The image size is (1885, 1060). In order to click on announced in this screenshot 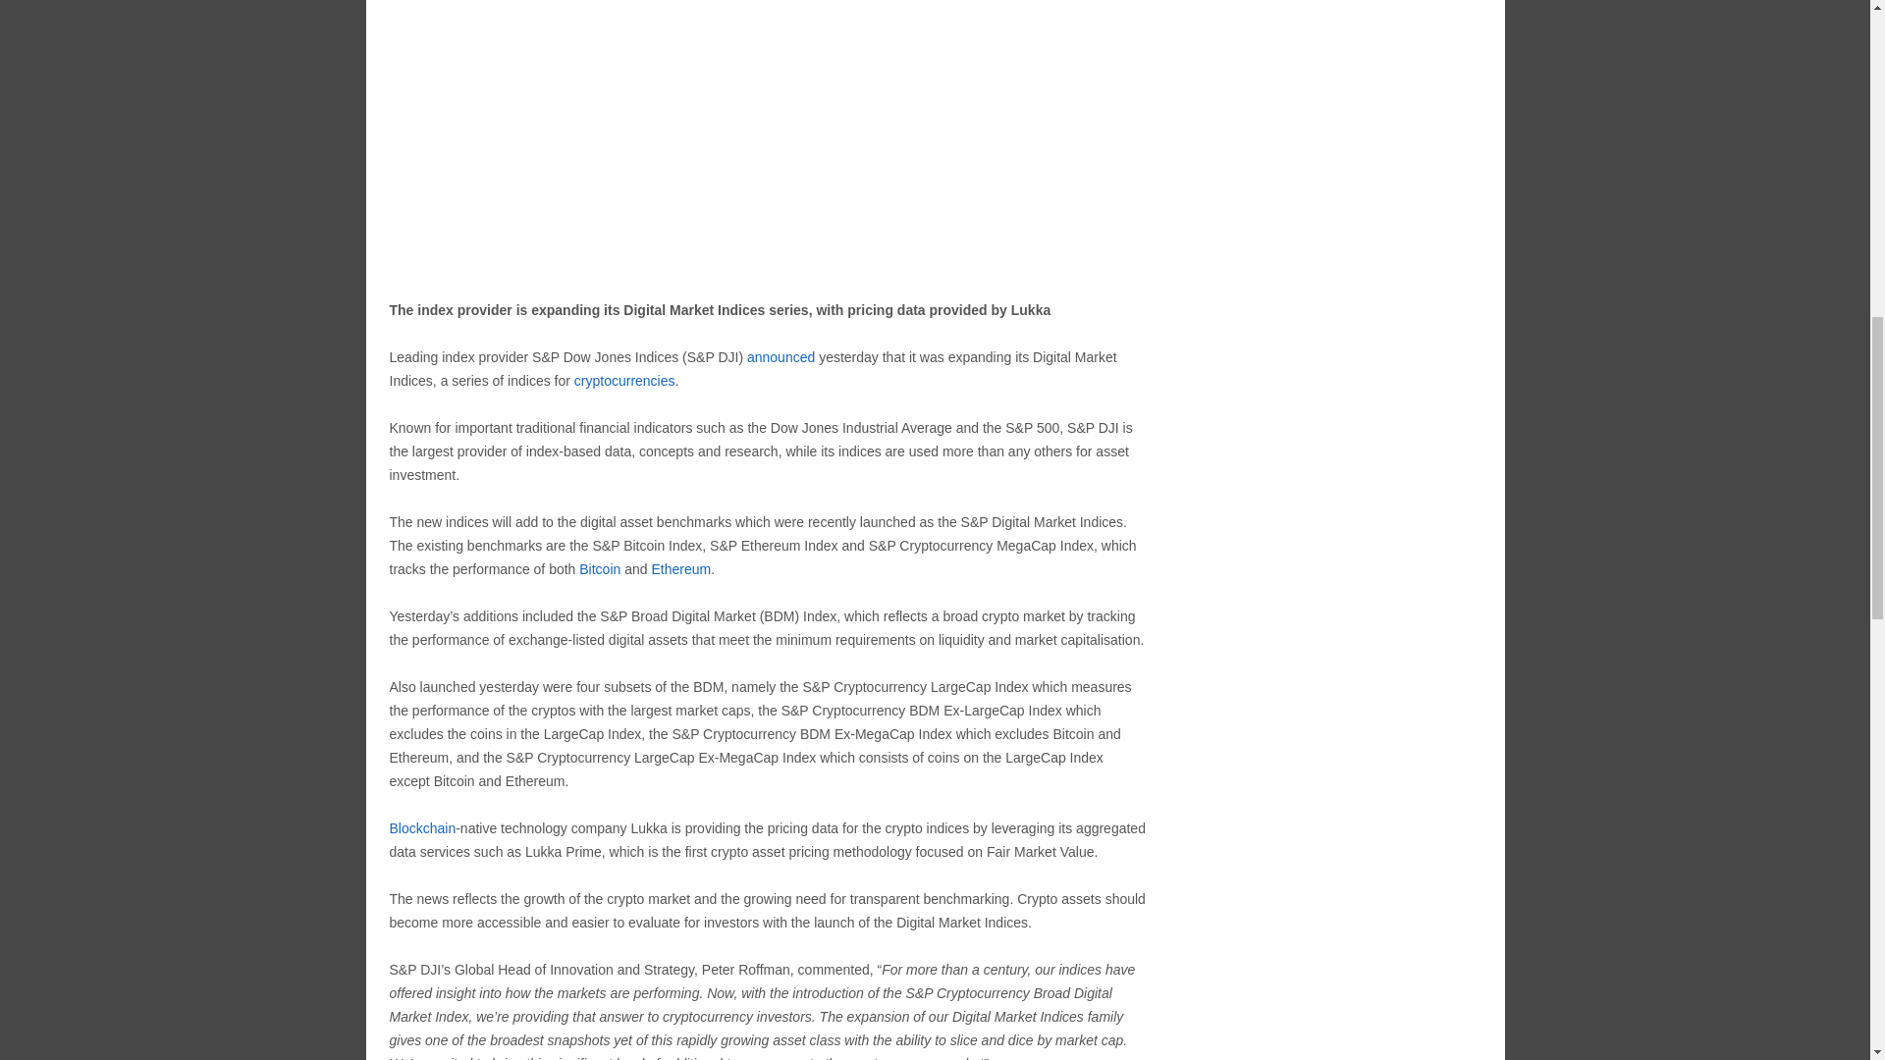, I will do `click(780, 357)`.